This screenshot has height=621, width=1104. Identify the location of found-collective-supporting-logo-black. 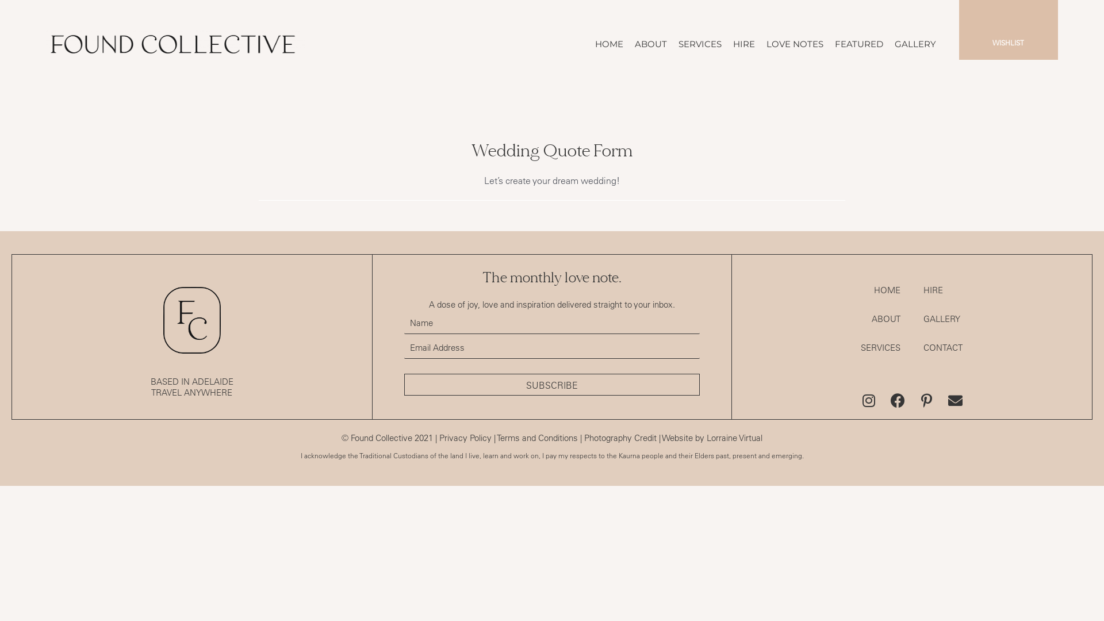
(192, 320).